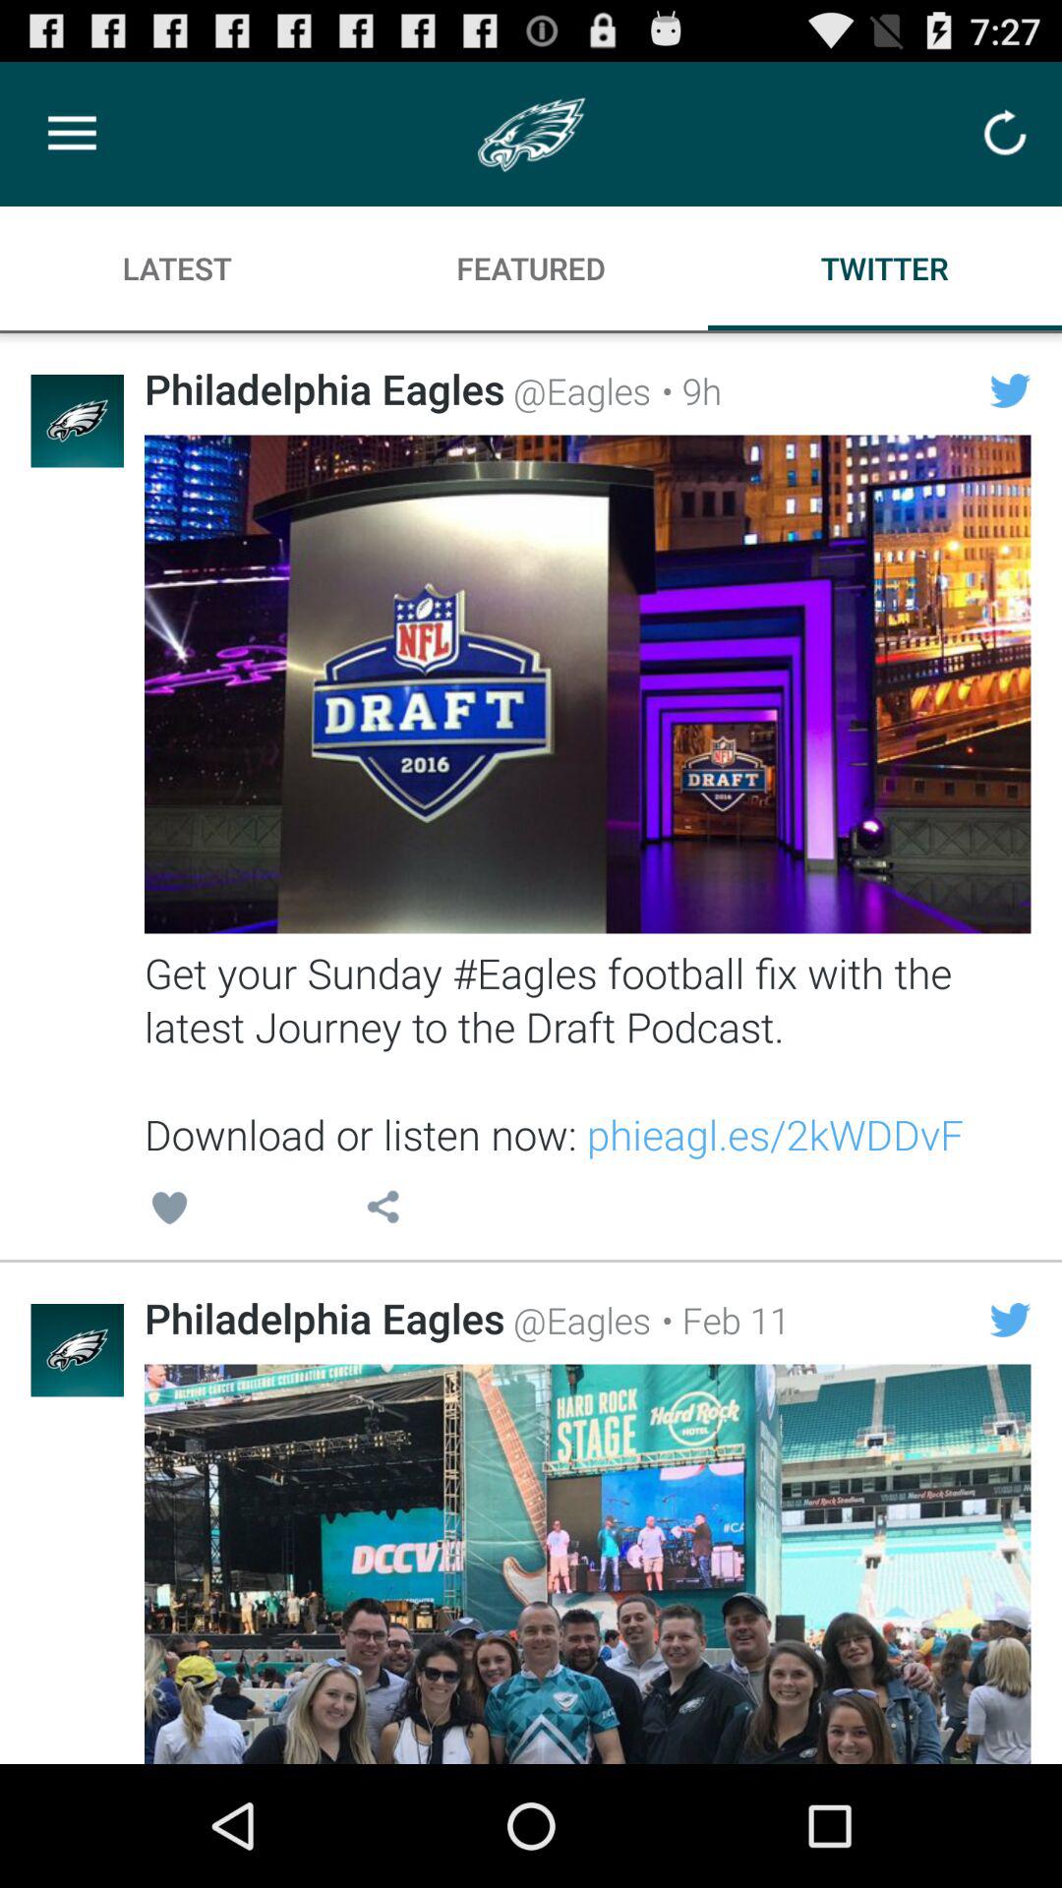 The width and height of the screenshot is (1062, 1888). What do you see at coordinates (588, 1563) in the screenshot?
I see `open picture in bigger view` at bounding box center [588, 1563].